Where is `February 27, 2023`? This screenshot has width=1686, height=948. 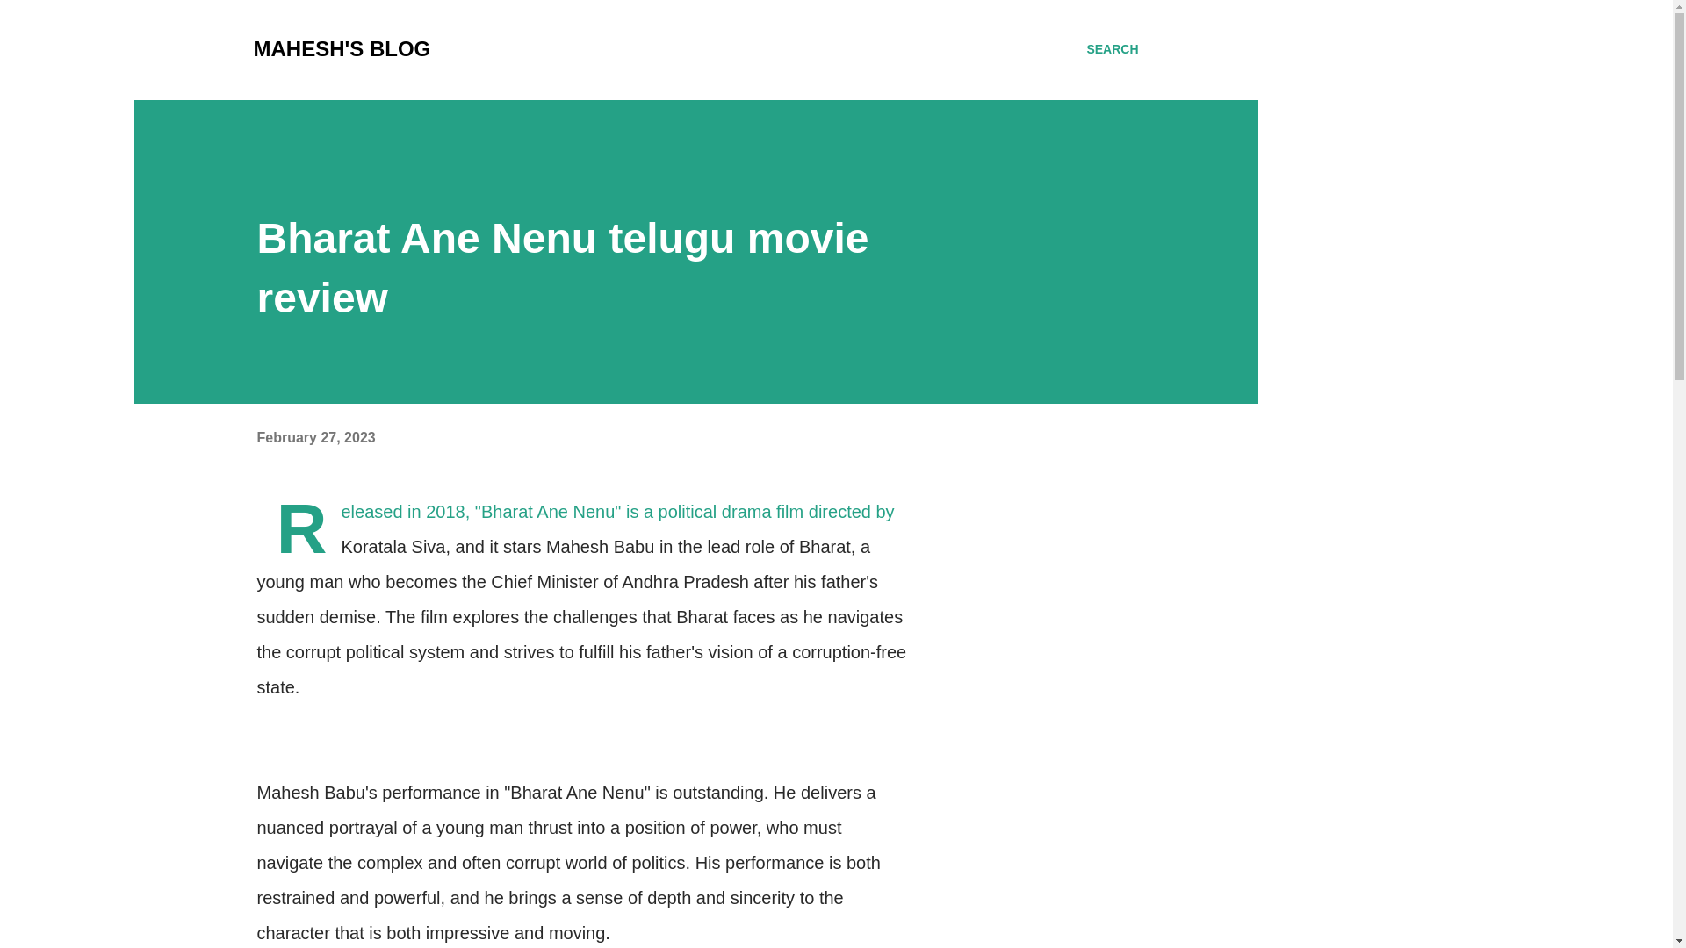 February 27, 2023 is located at coordinates (314, 437).